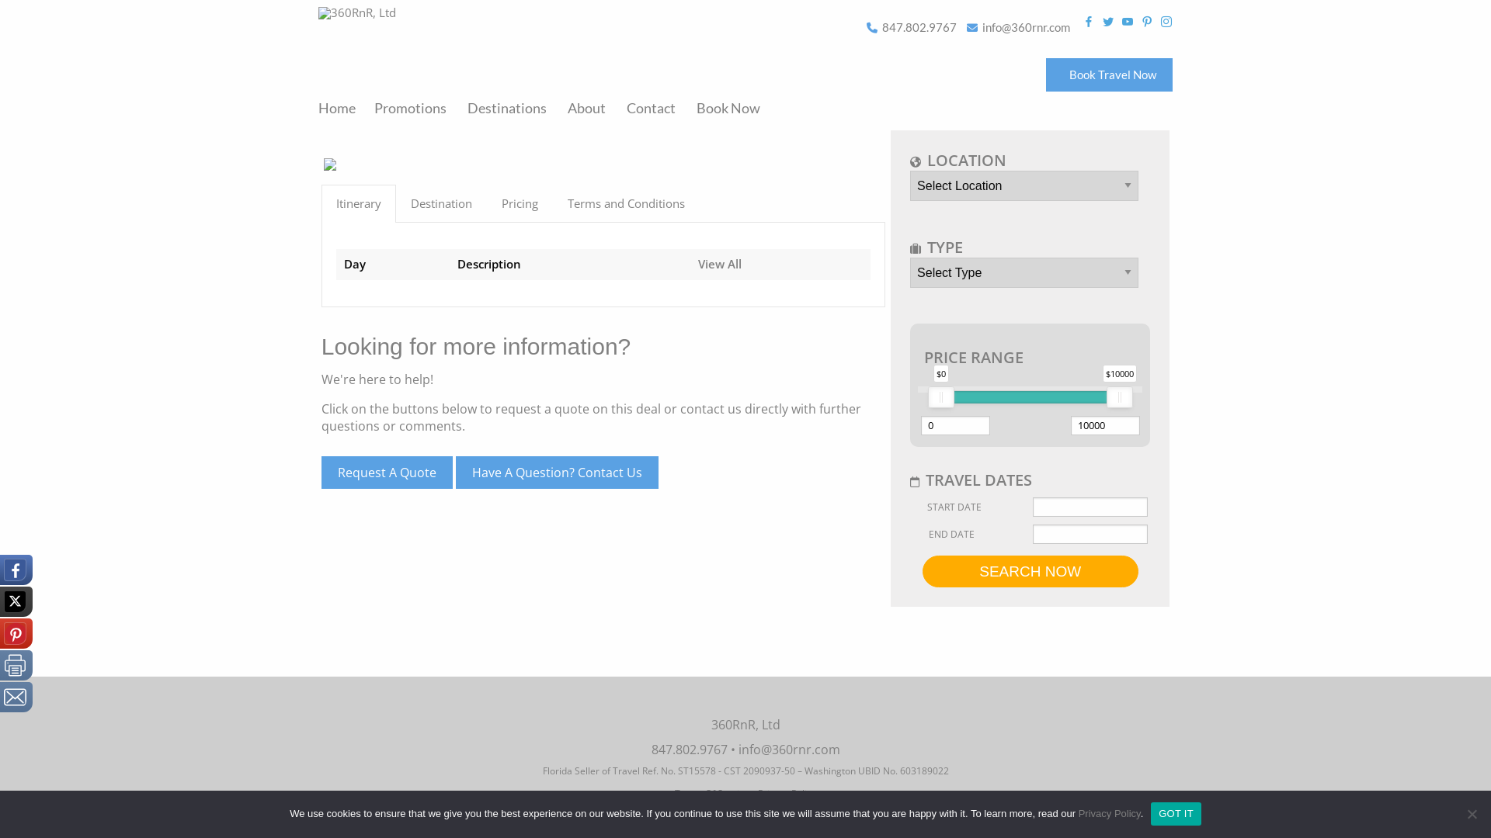 This screenshot has height=838, width=1491. What do you see at coordinates (711, 793) in the screenshot?
I see `Terms Of Service` at bounding box center [711, 793].